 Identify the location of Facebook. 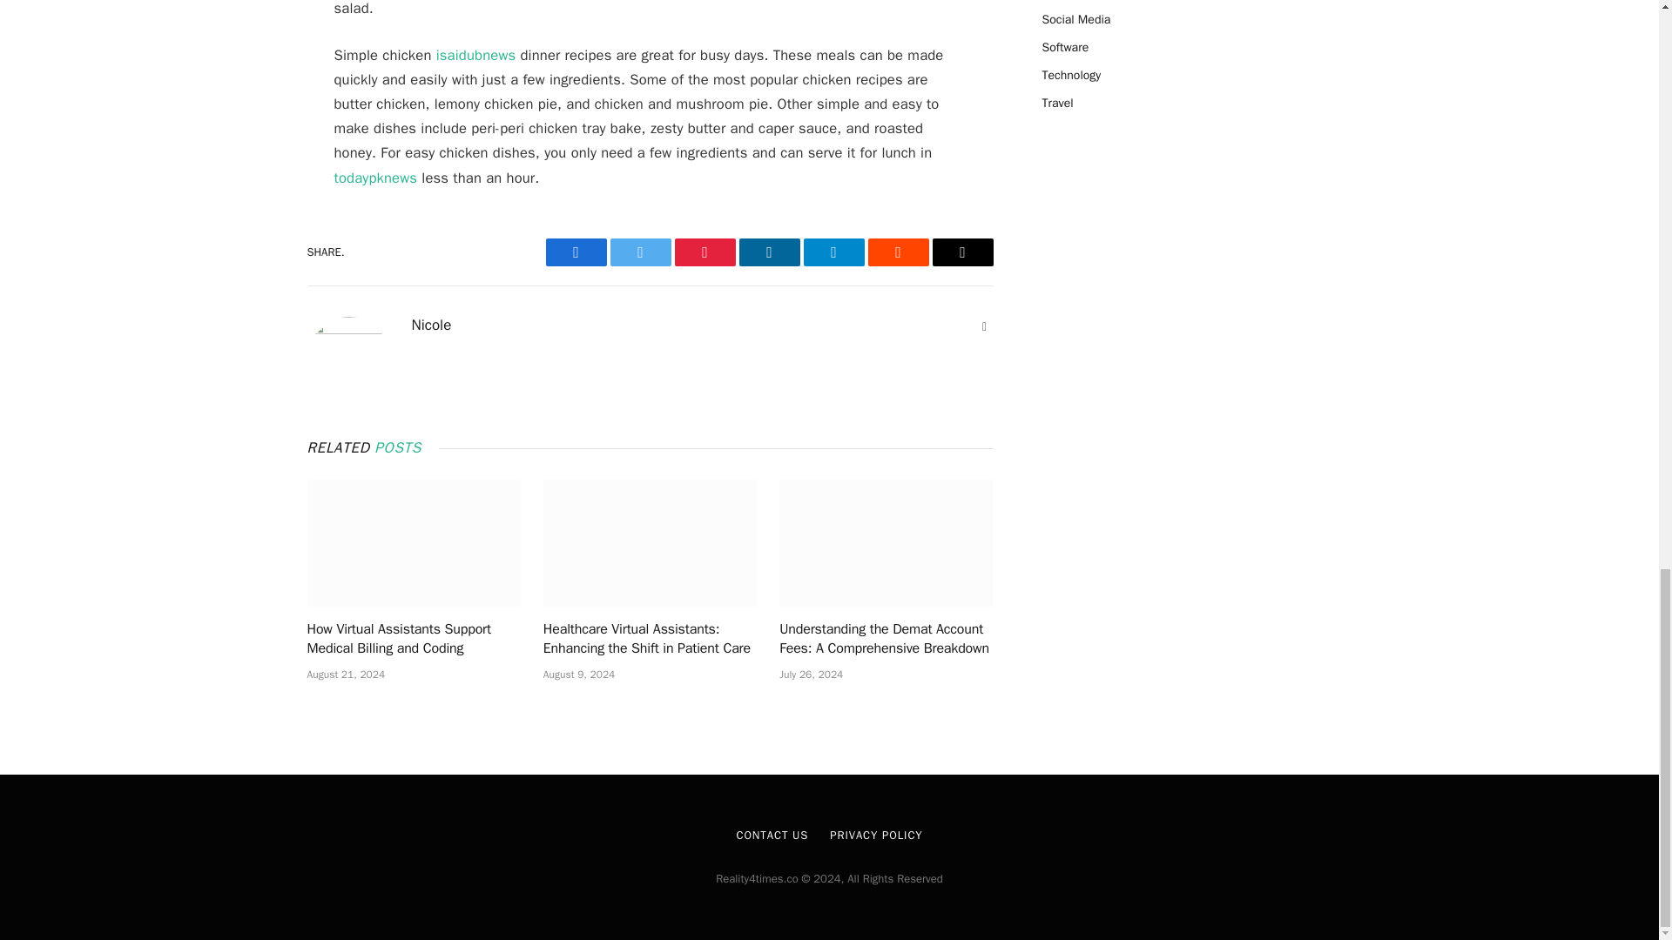
(575, 252).